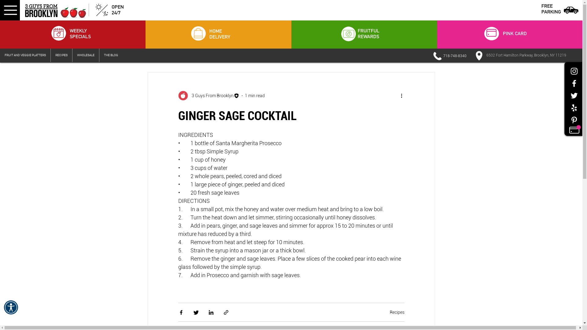 The height and width of the screenshot is (330, 587). Describe the element at coordinates (209, 96) in the screenshot. I see `3 Guys From Brooklyn` at that location.